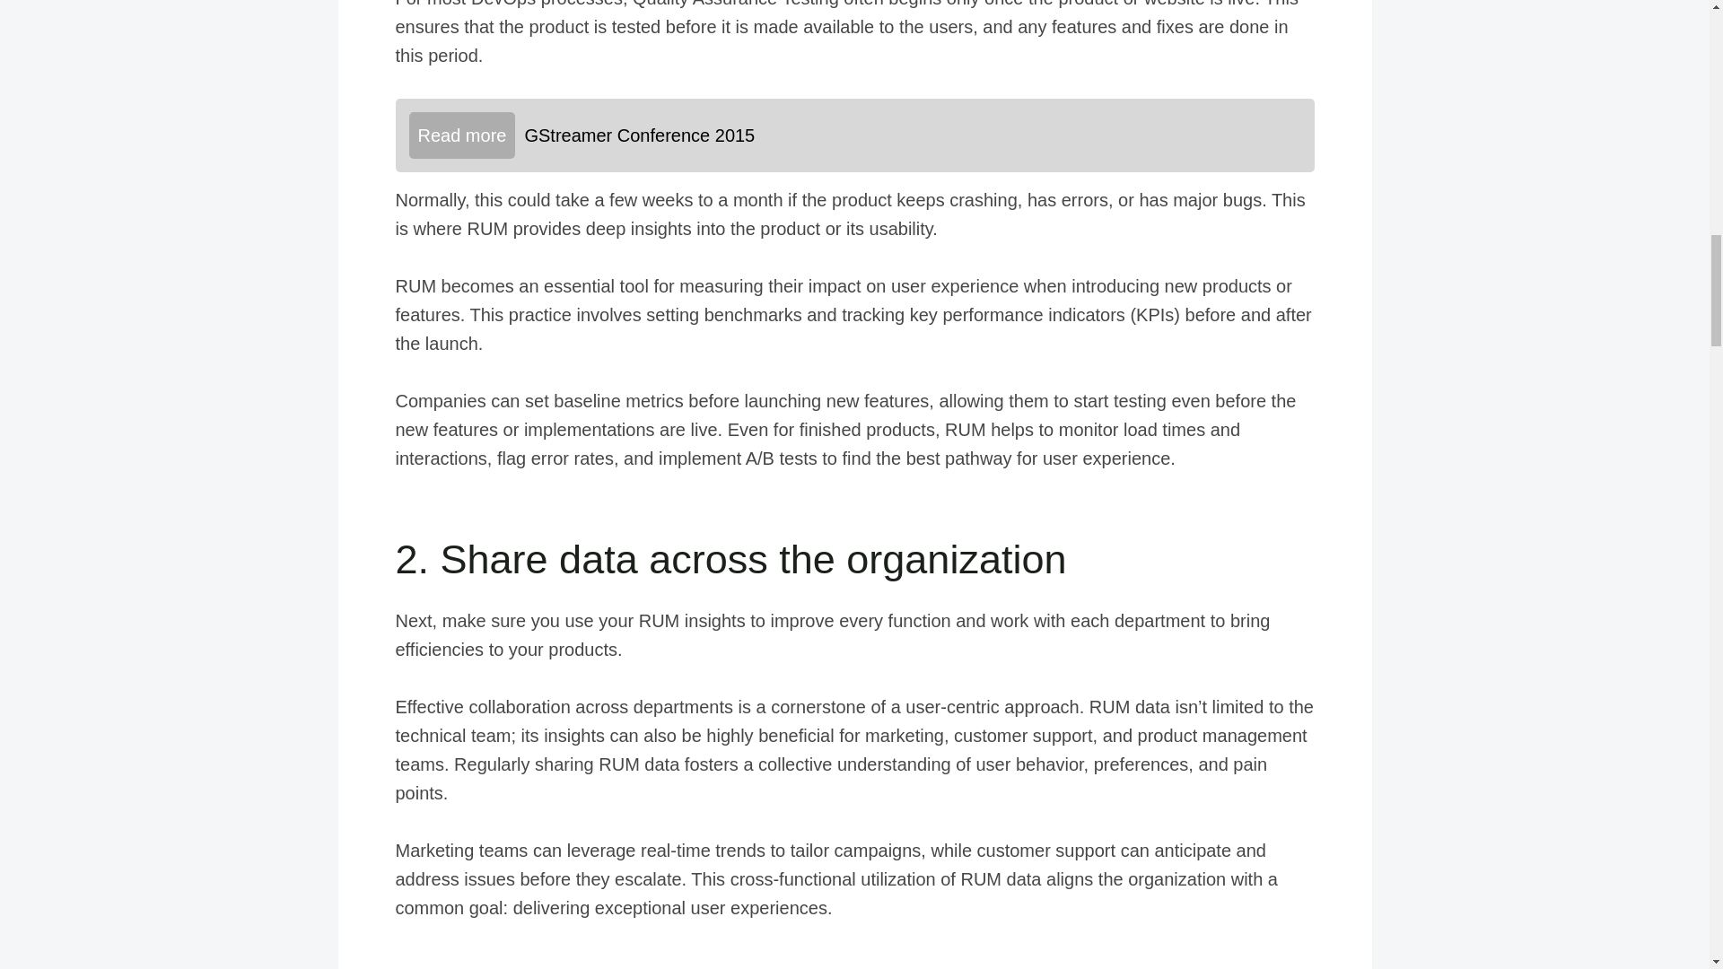  I want to click on Read moreGStreamer Conference 2015, so click(853, 135).